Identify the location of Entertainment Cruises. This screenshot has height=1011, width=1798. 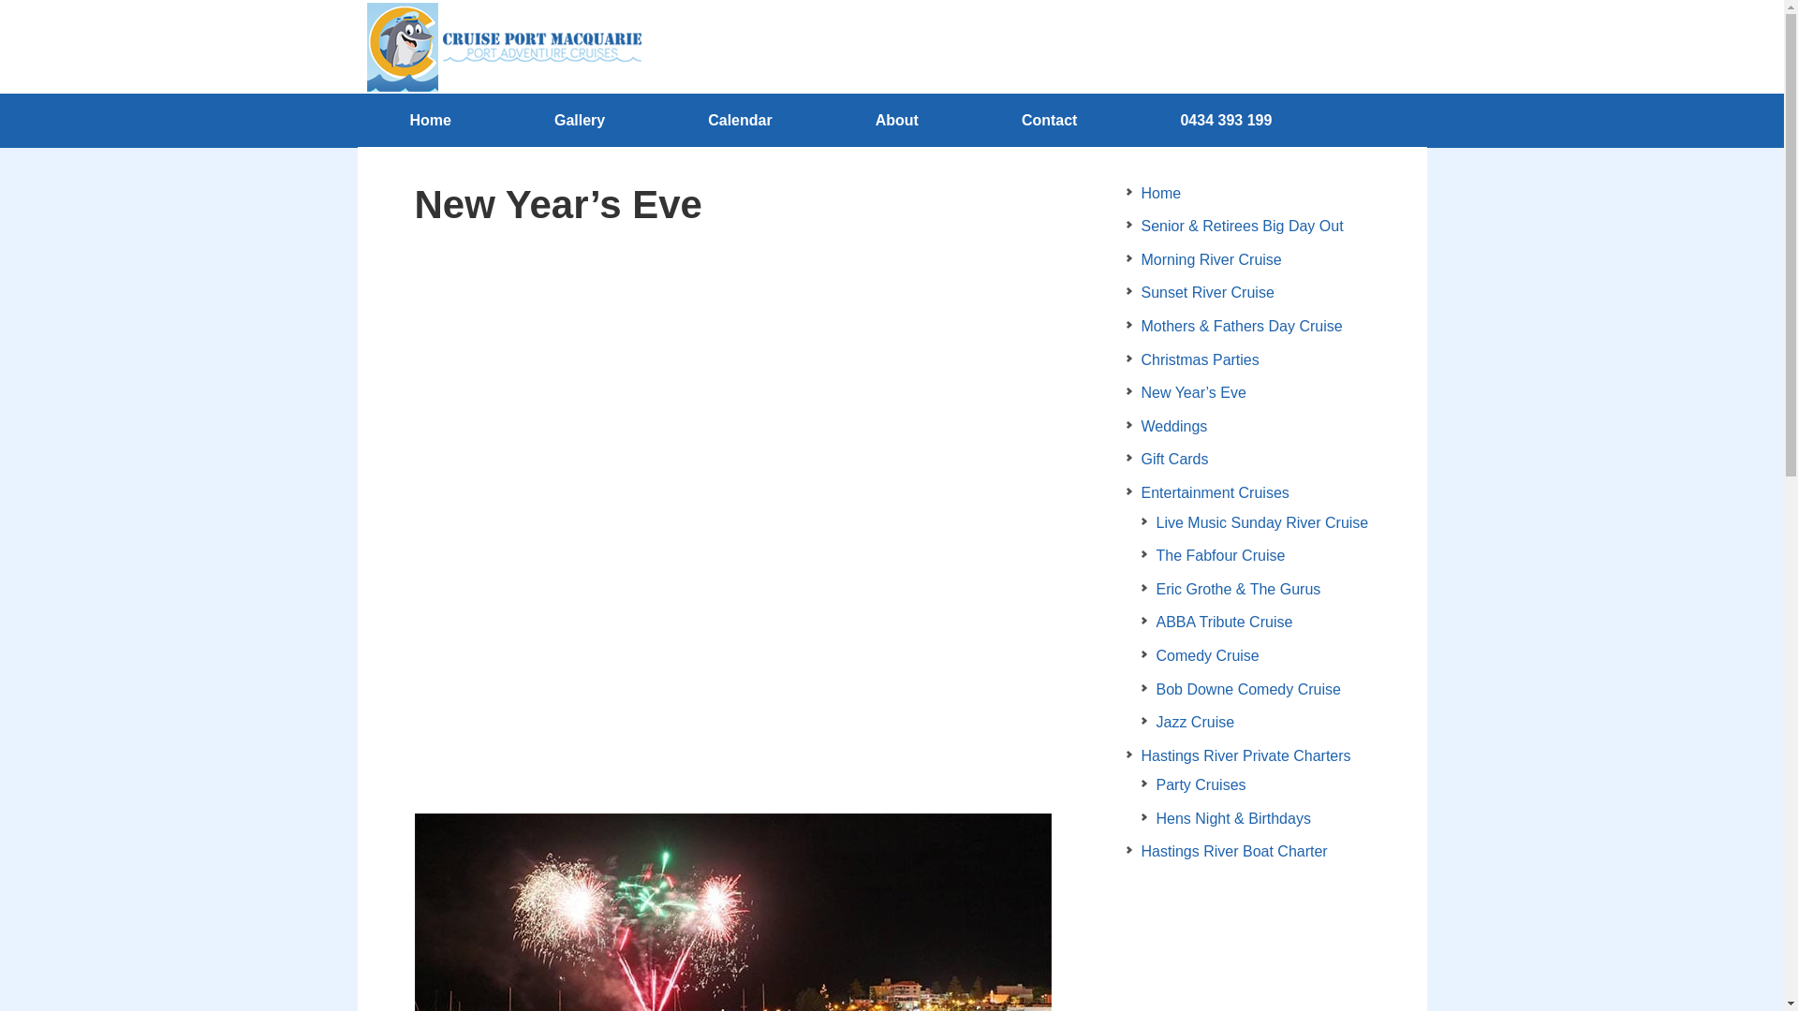
(1215, 492).